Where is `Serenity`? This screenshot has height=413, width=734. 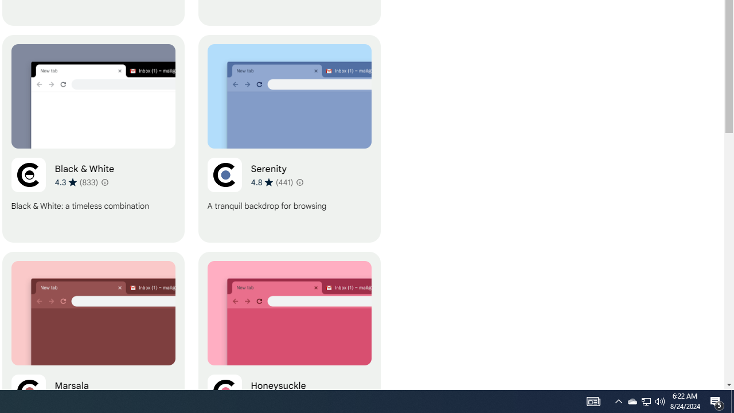
Serenity is located at coordinates (289, 139).